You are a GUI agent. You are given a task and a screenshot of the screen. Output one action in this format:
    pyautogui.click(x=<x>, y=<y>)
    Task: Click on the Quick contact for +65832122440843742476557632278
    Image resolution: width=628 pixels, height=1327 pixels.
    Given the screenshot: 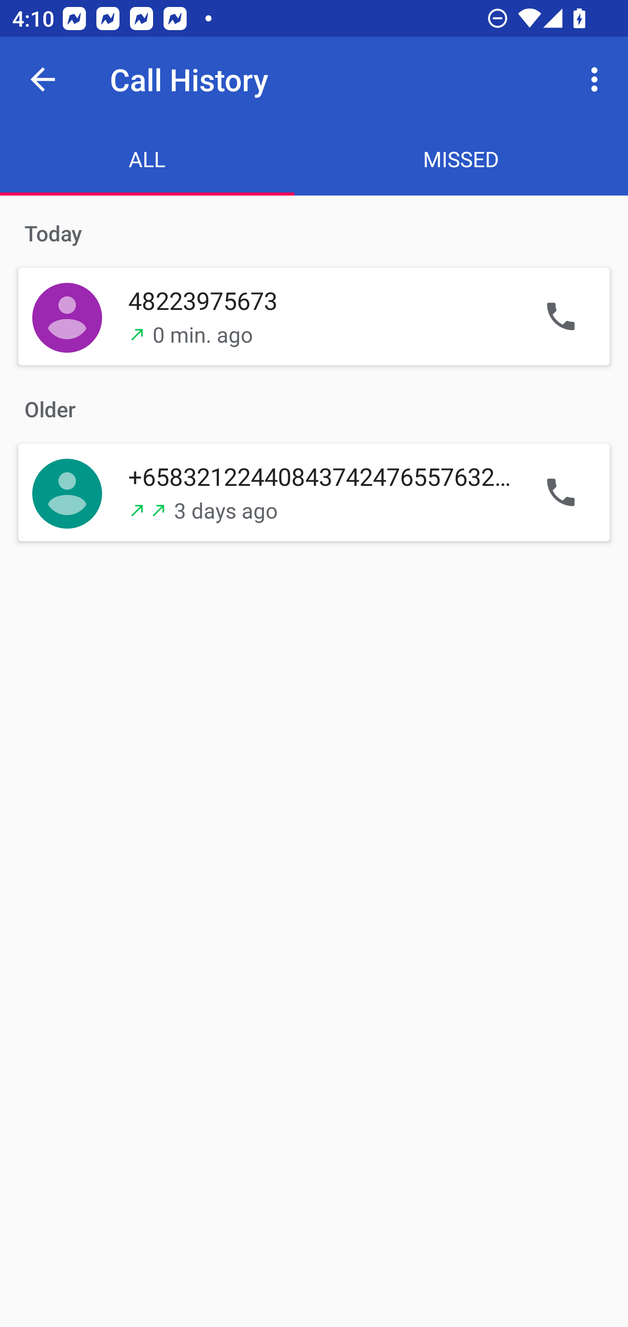 What is the action you would take?
    pyautogui.click(x=67, y=492)
    